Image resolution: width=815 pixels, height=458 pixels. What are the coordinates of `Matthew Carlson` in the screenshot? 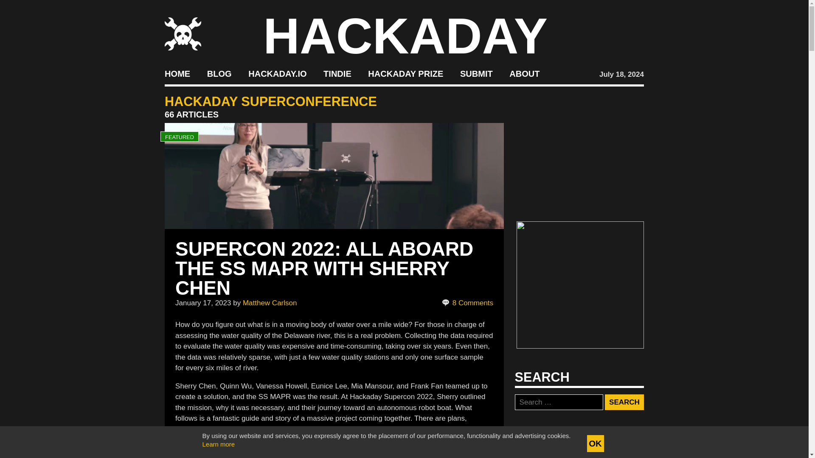 It's located at (270, 303).